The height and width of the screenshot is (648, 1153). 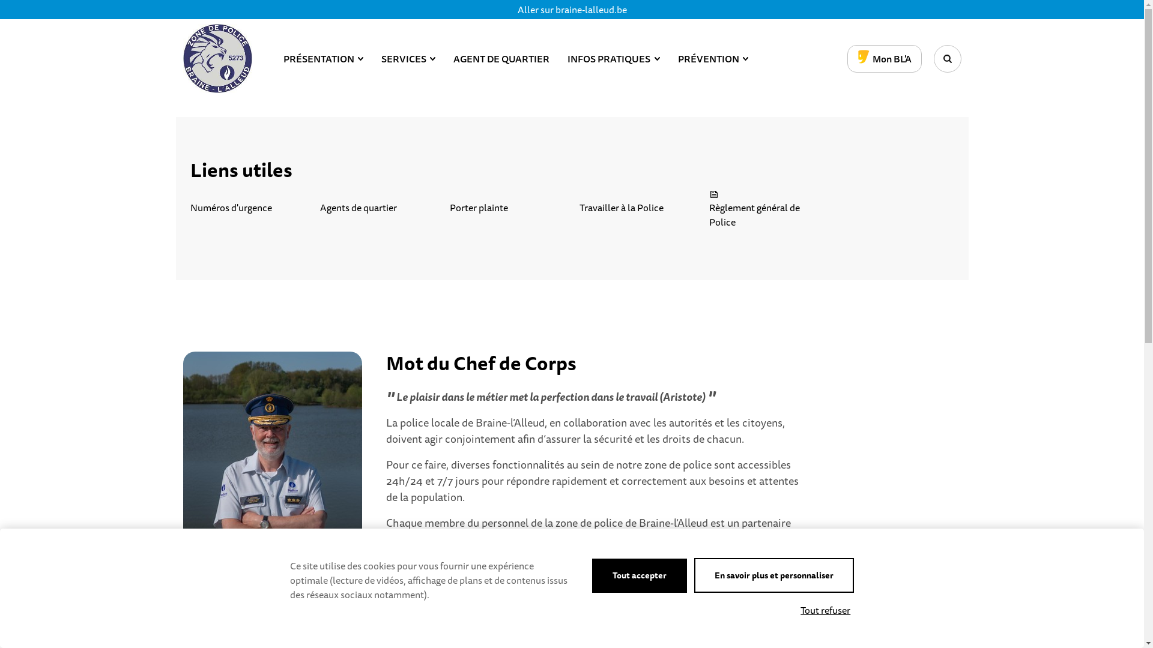 I want to click on Aller sur braine-lalleud.be, so click(x=572, y=10).